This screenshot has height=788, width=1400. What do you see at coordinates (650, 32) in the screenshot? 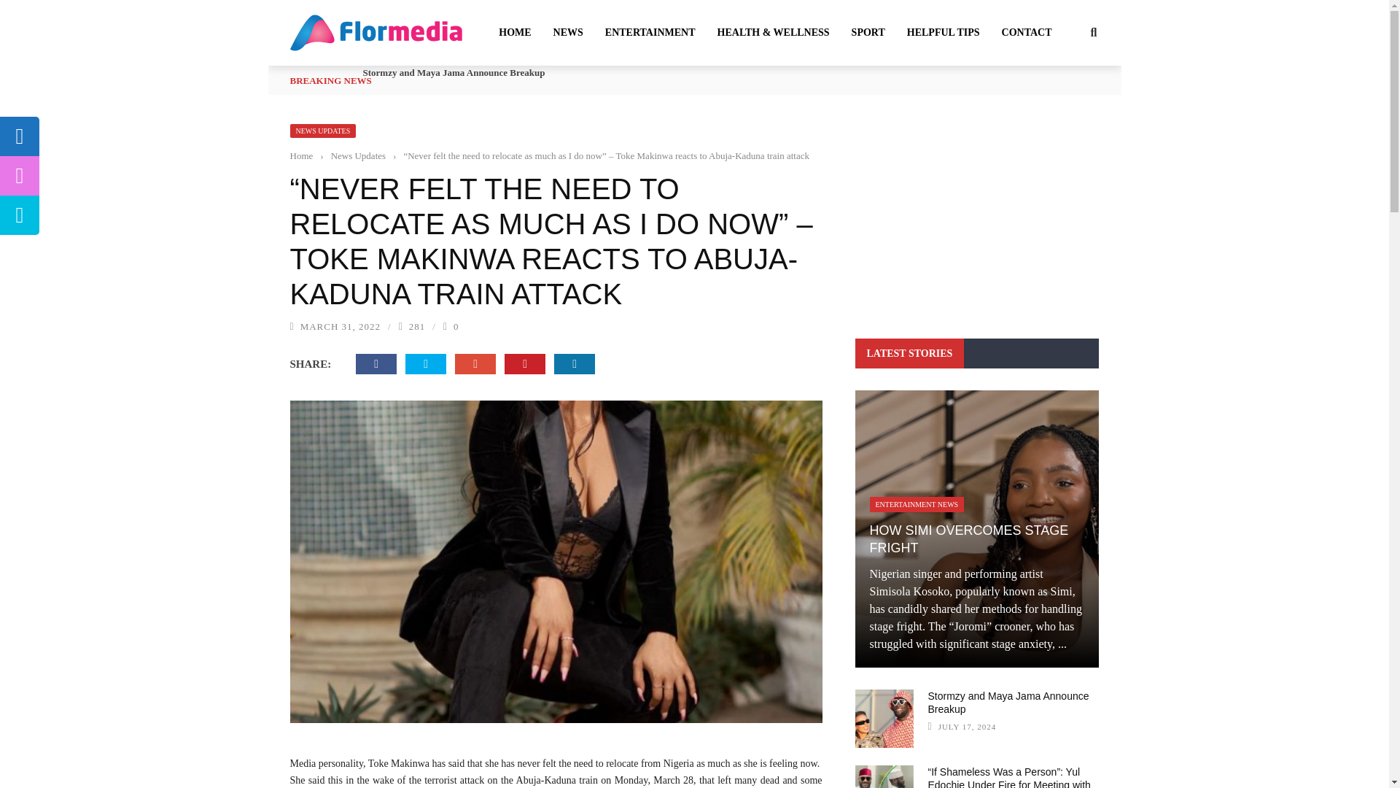
I see `ENTERTAINMENT` at bounding box center [650, 32].